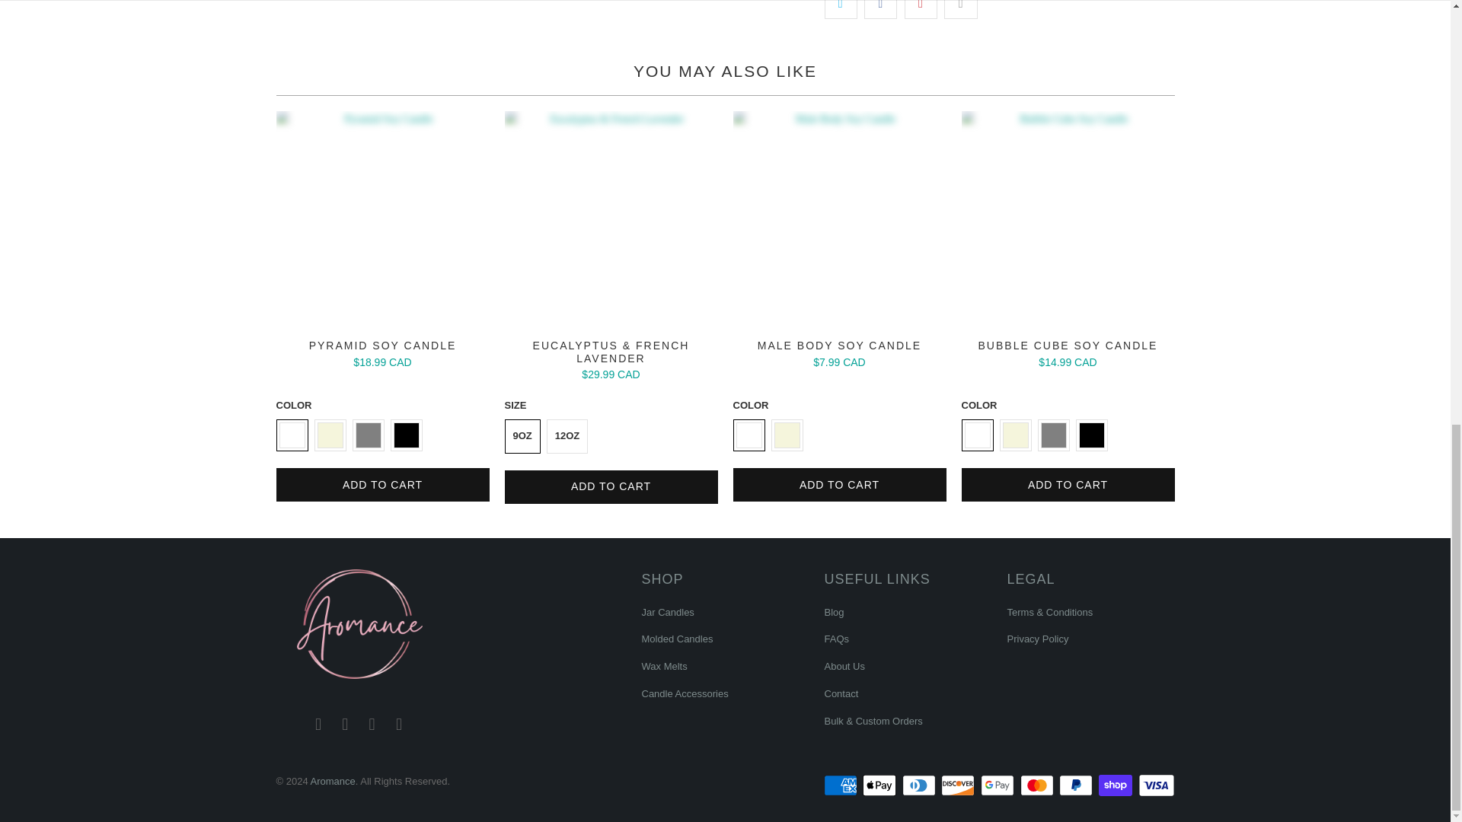 The height and width of the screenshot is (822, 1462). Describe the element at coordinates (1155, 785) in the screenshot. I see `Visa` at that location.